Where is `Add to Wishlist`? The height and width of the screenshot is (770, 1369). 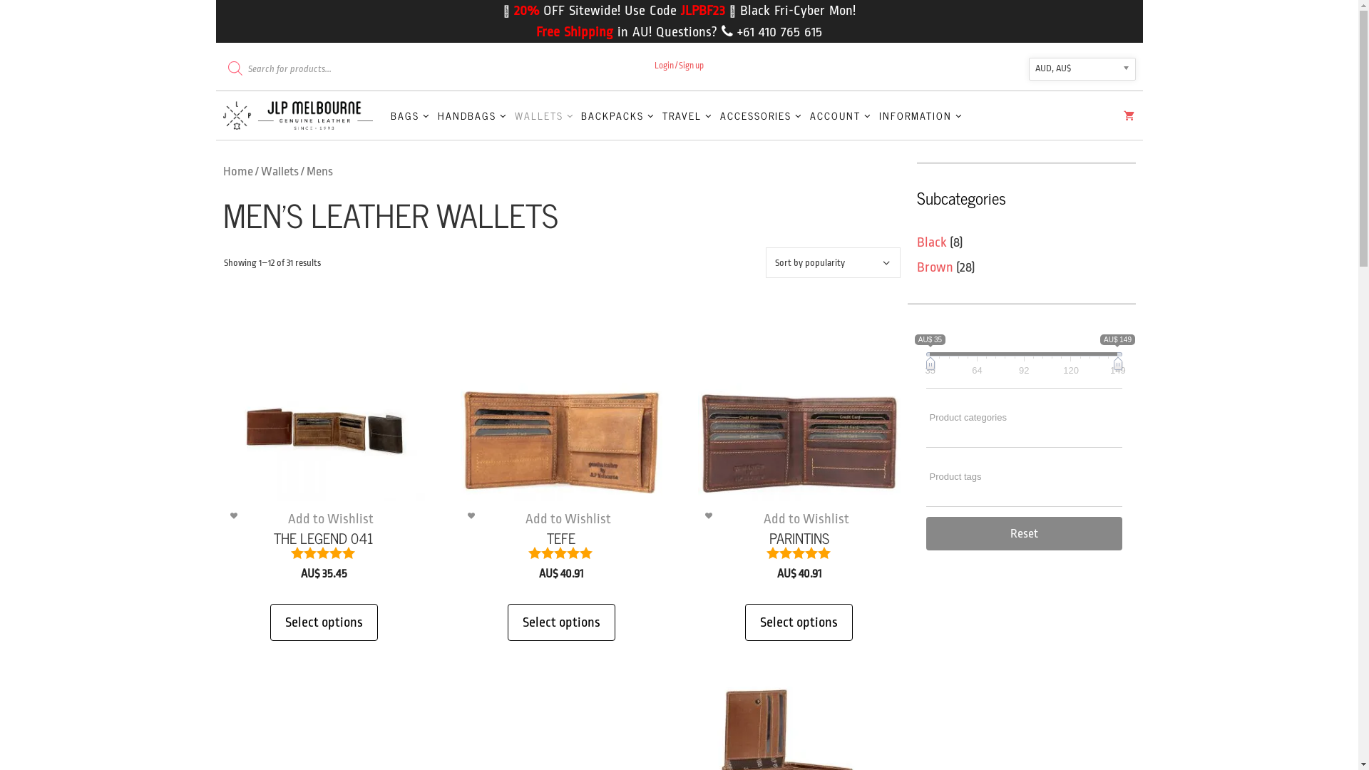 Add to Wishlist is located at coordinates (568, 519).